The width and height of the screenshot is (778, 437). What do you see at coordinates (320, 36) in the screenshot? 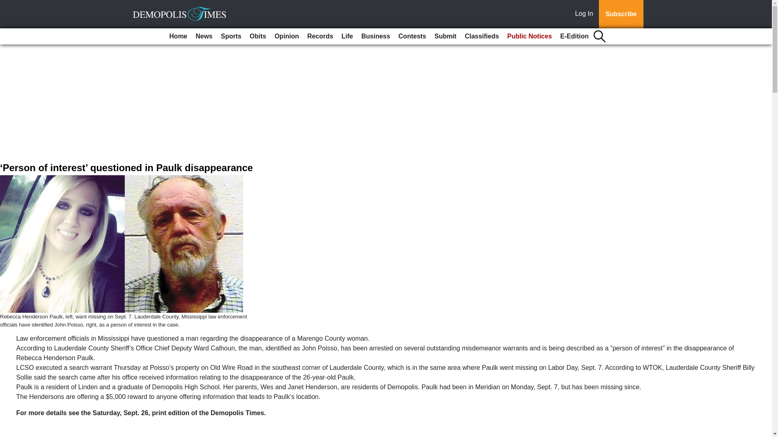
I see `Records` at bounding box center [320, 36].